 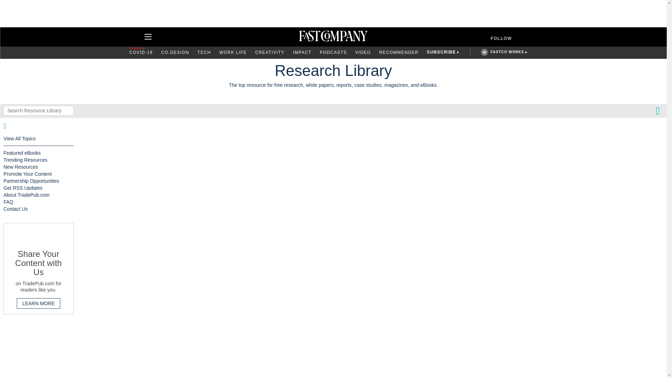 What do you see at coordinates (363, 52) in the screenshot?
I see `VIDEO` at bounding box center [363, 52].